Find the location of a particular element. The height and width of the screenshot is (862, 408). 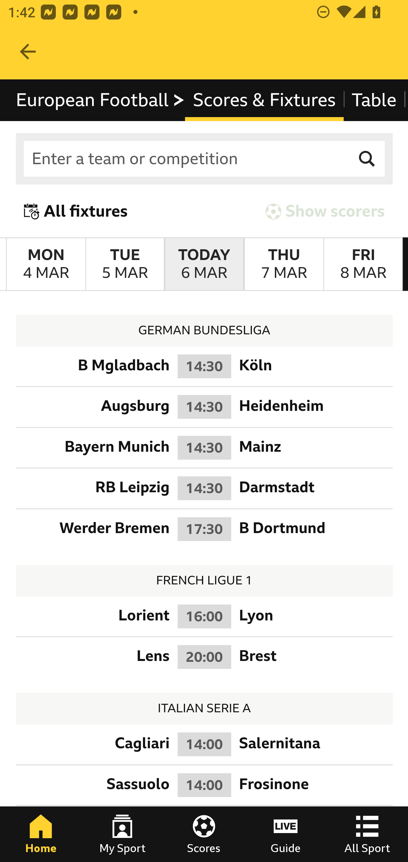

Show scorers is located at coordinates (325, 211).